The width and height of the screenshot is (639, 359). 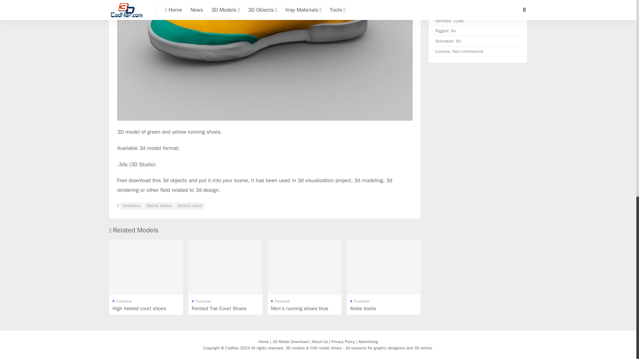 I want to click on Pointed Toe Court Shoes 3d model download, so click(x=225, y=267).